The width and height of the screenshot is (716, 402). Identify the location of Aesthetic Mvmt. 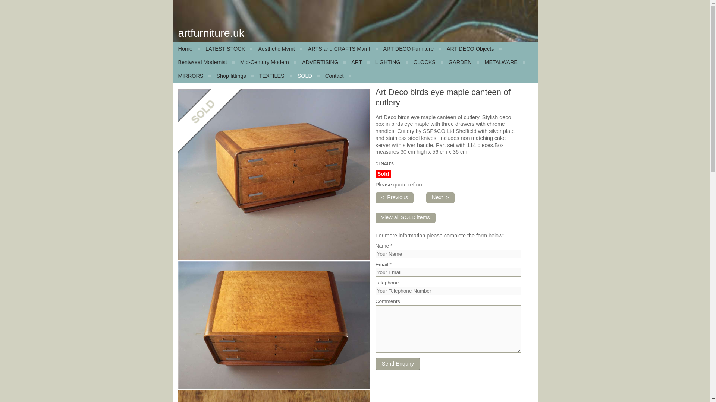
(277, 49).